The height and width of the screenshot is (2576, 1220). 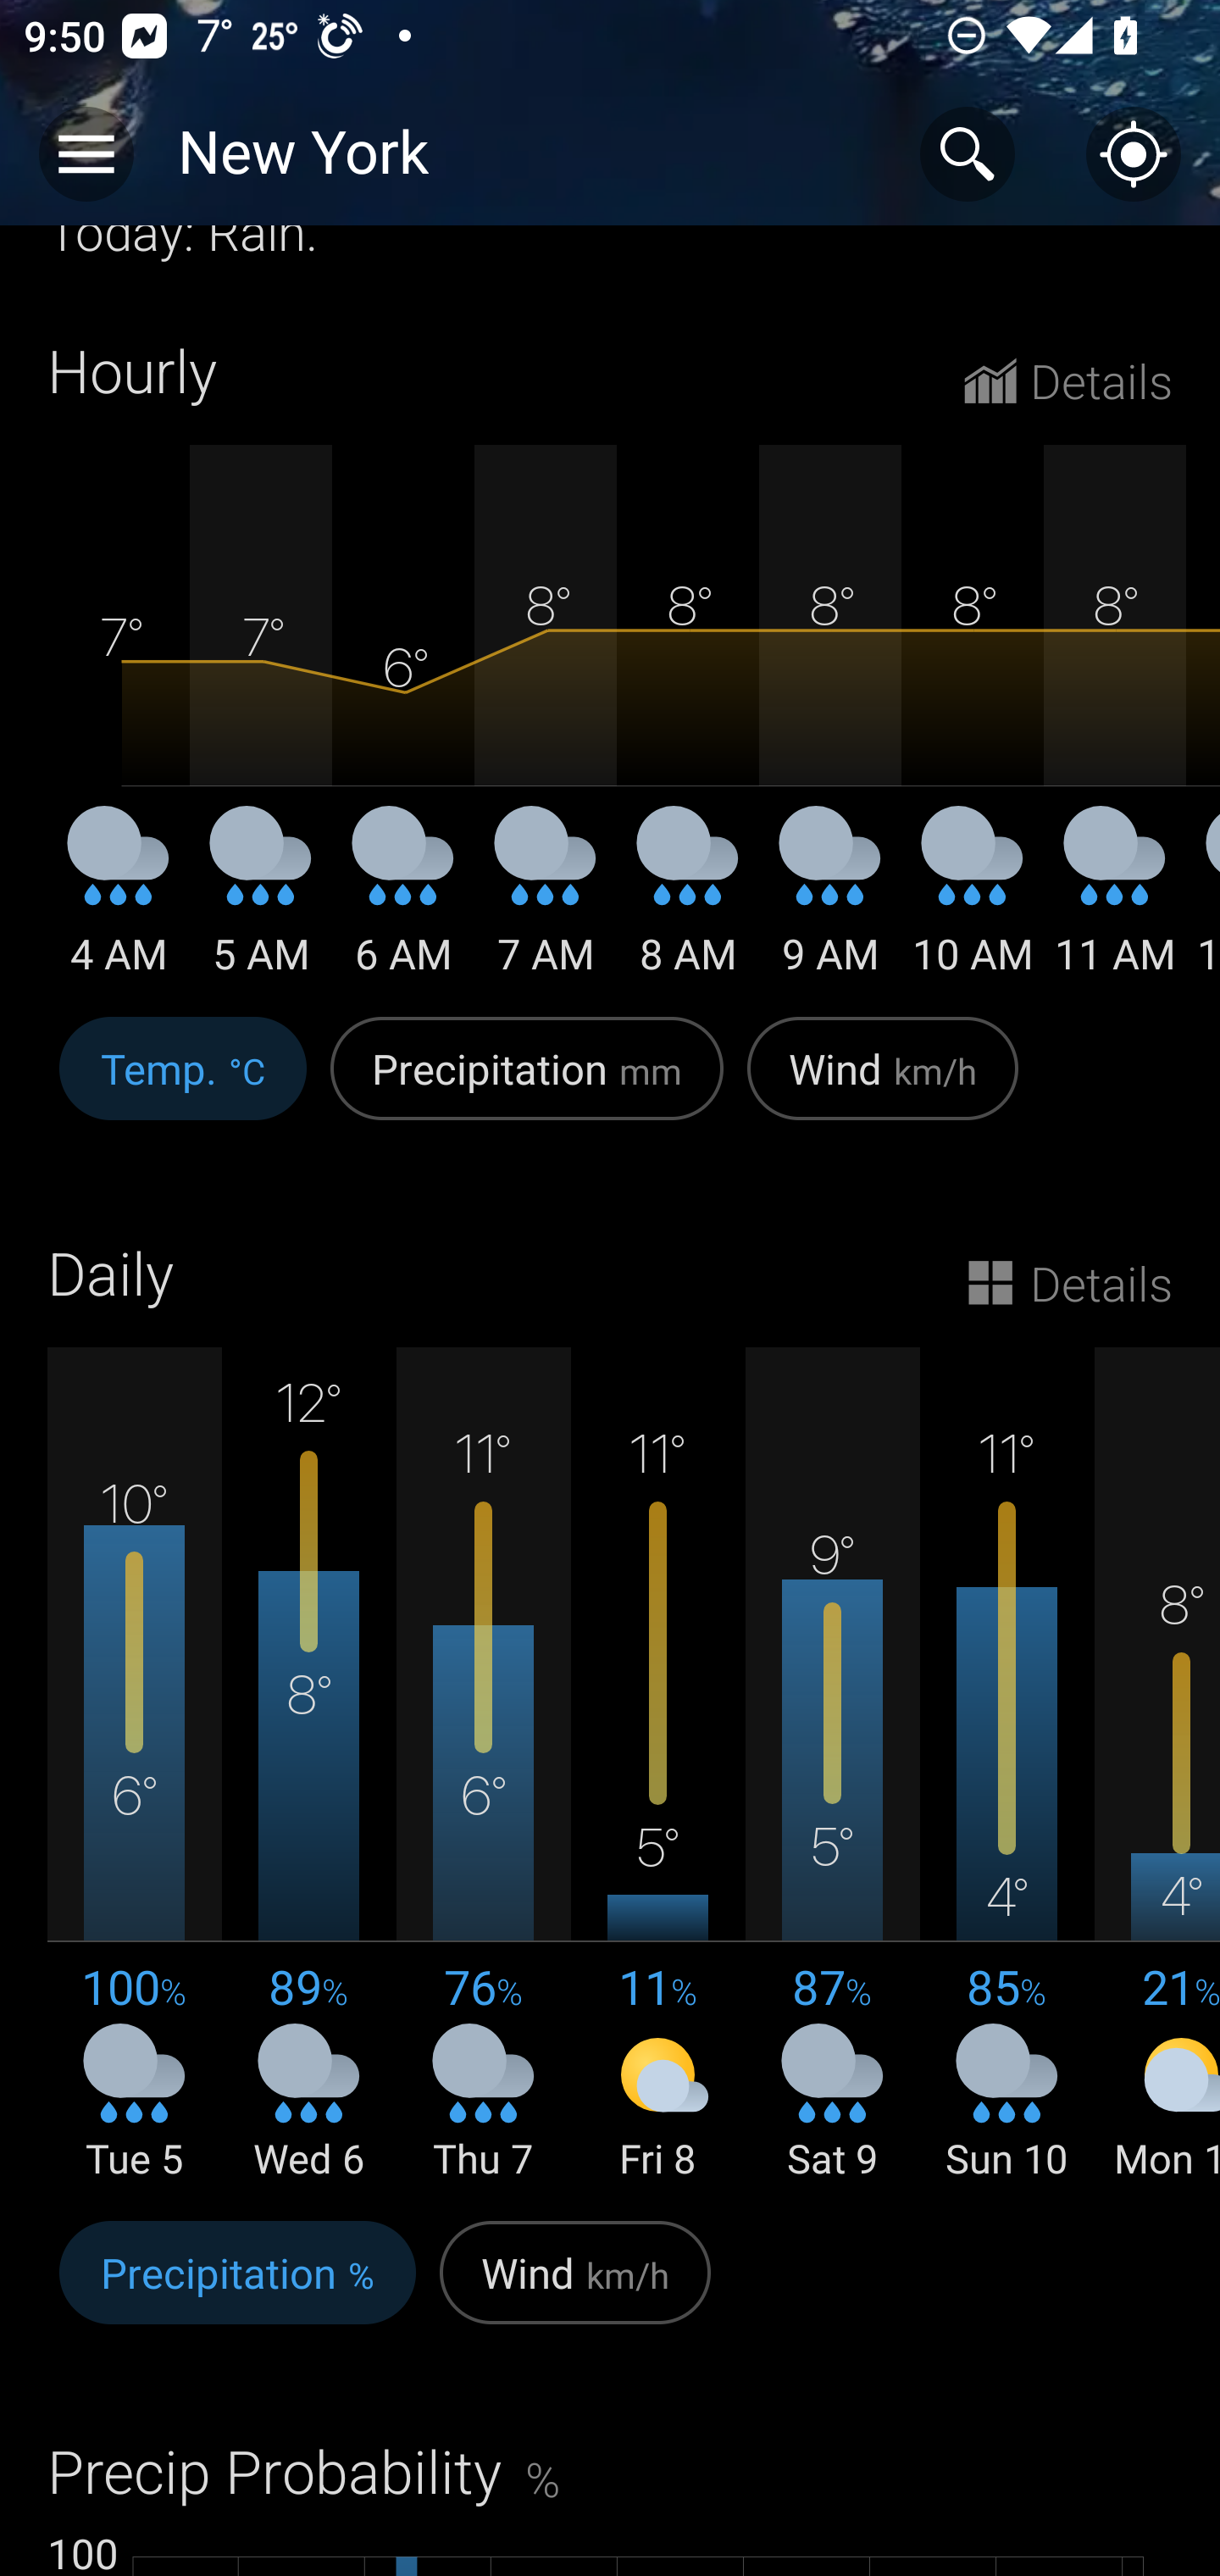 I want to click on 8 AM, so click(x=688, y=902).